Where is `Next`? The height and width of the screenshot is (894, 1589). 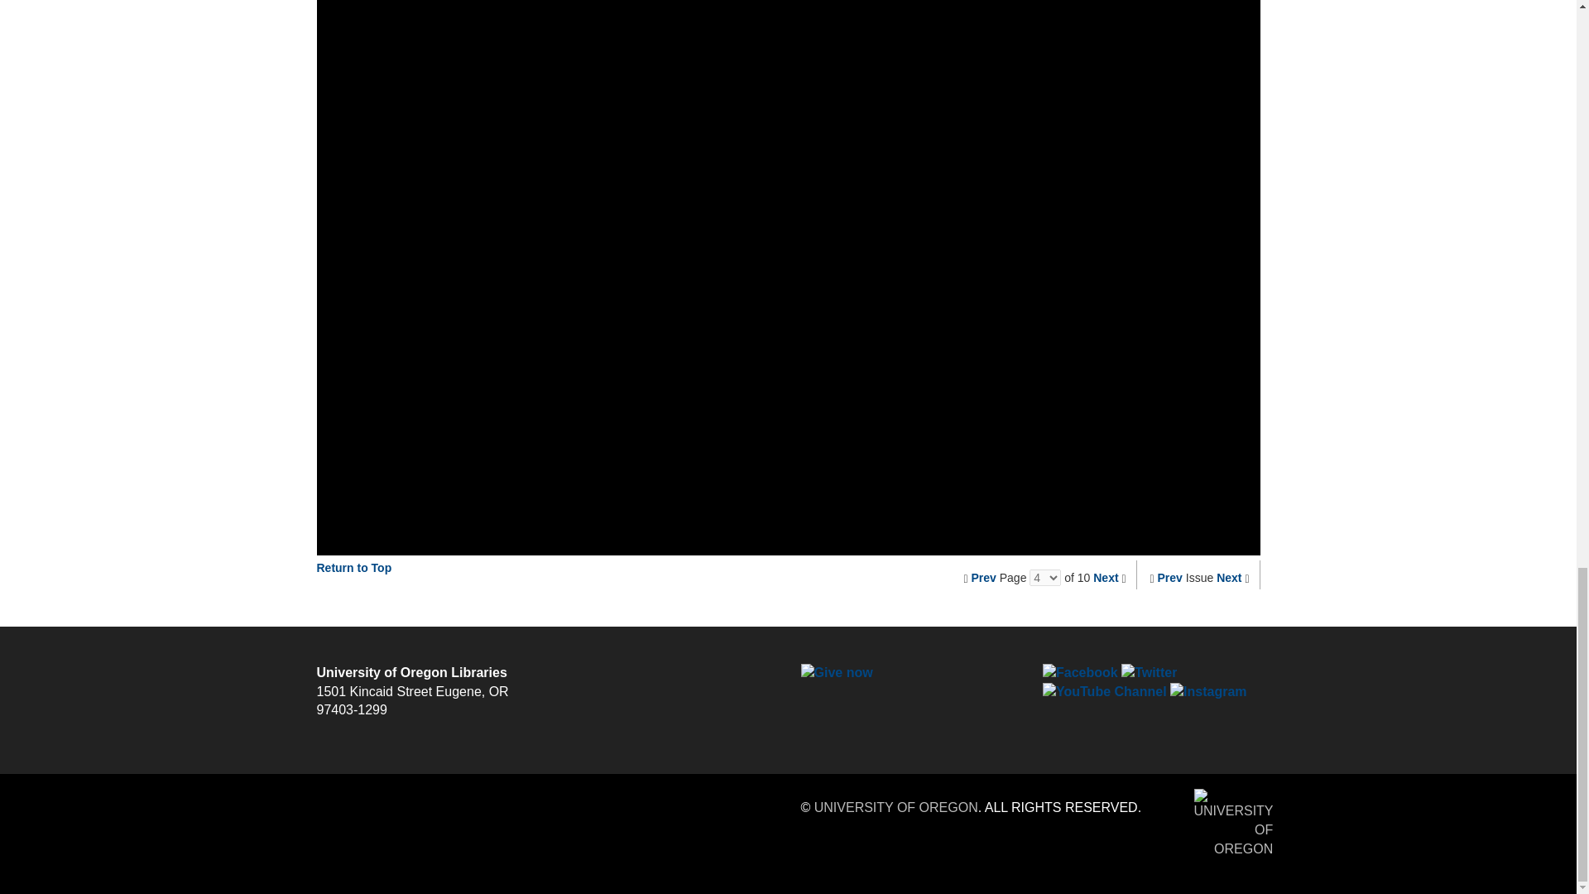
Next is located at coordinates (1228, 578).